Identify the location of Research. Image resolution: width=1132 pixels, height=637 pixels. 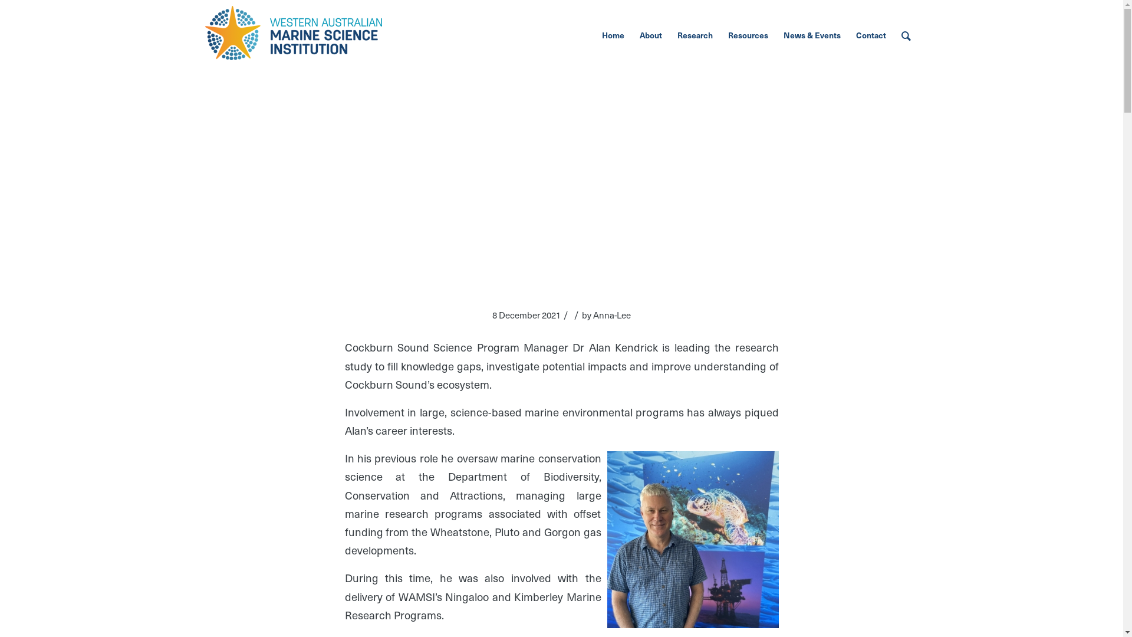
(695, 35).